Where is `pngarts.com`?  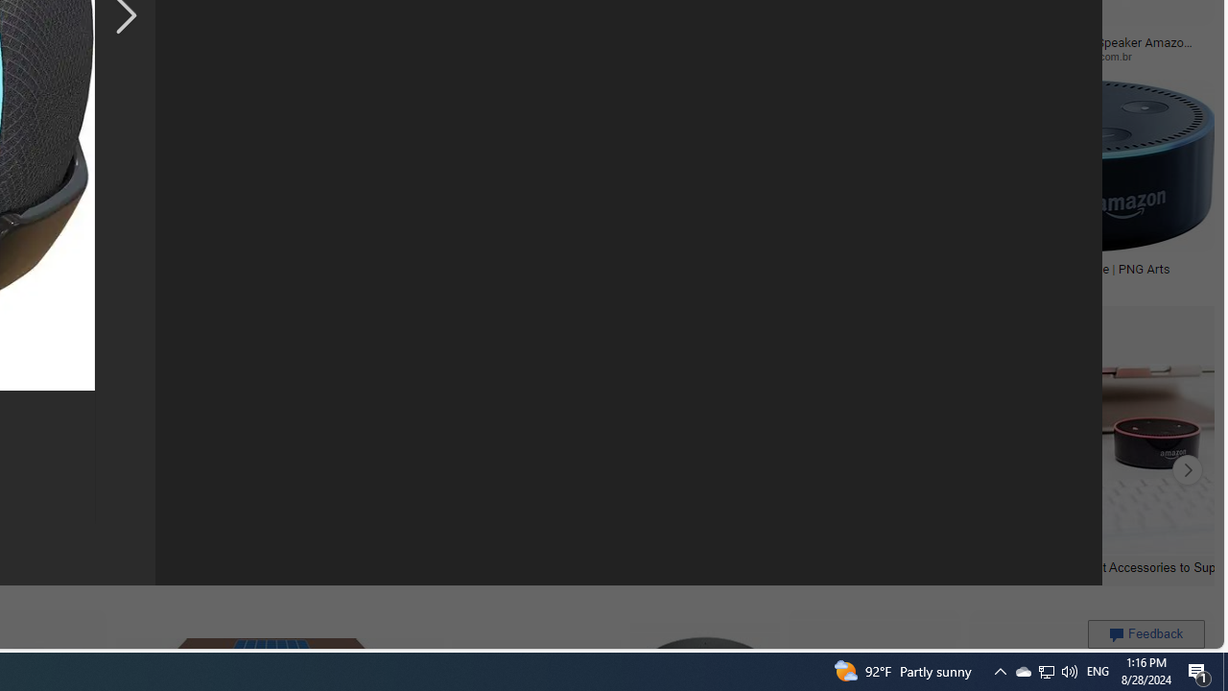 pngarts.com is located at coordinates (1078, 283).